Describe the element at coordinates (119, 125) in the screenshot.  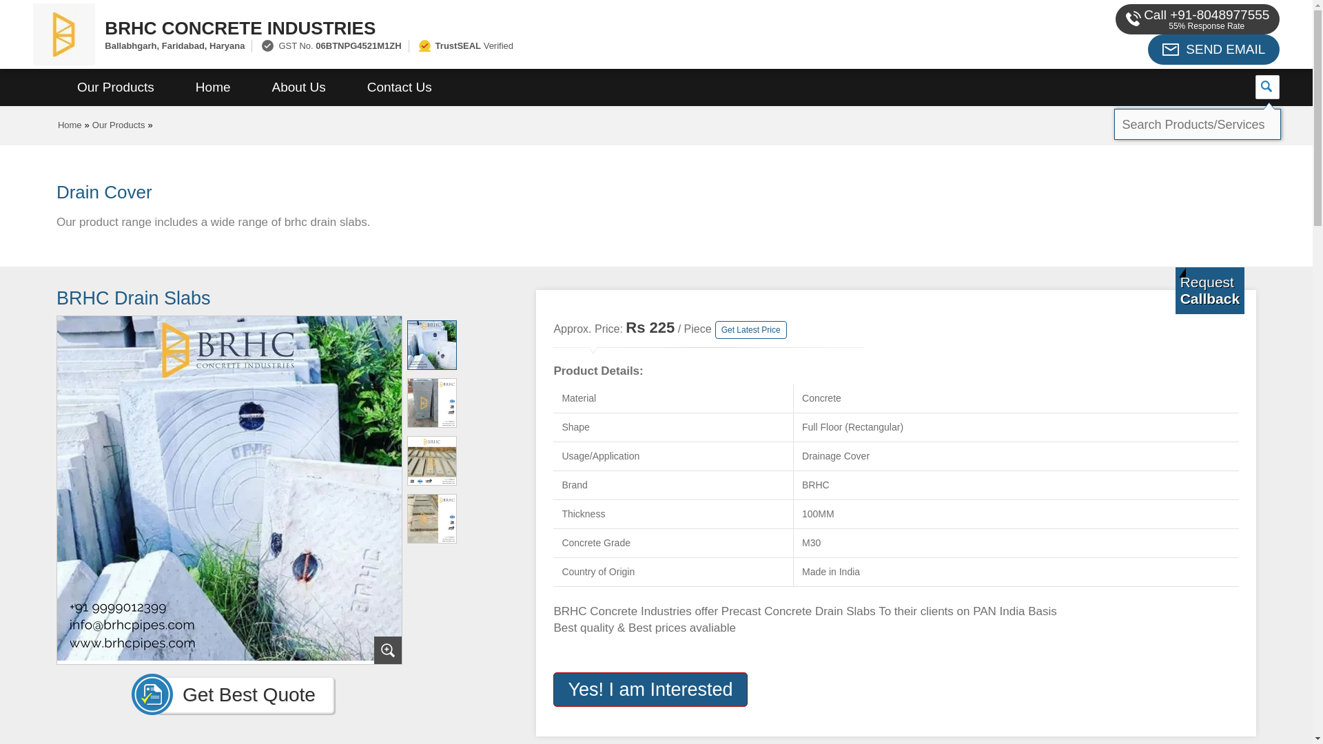
I see `Our Products` at that location.